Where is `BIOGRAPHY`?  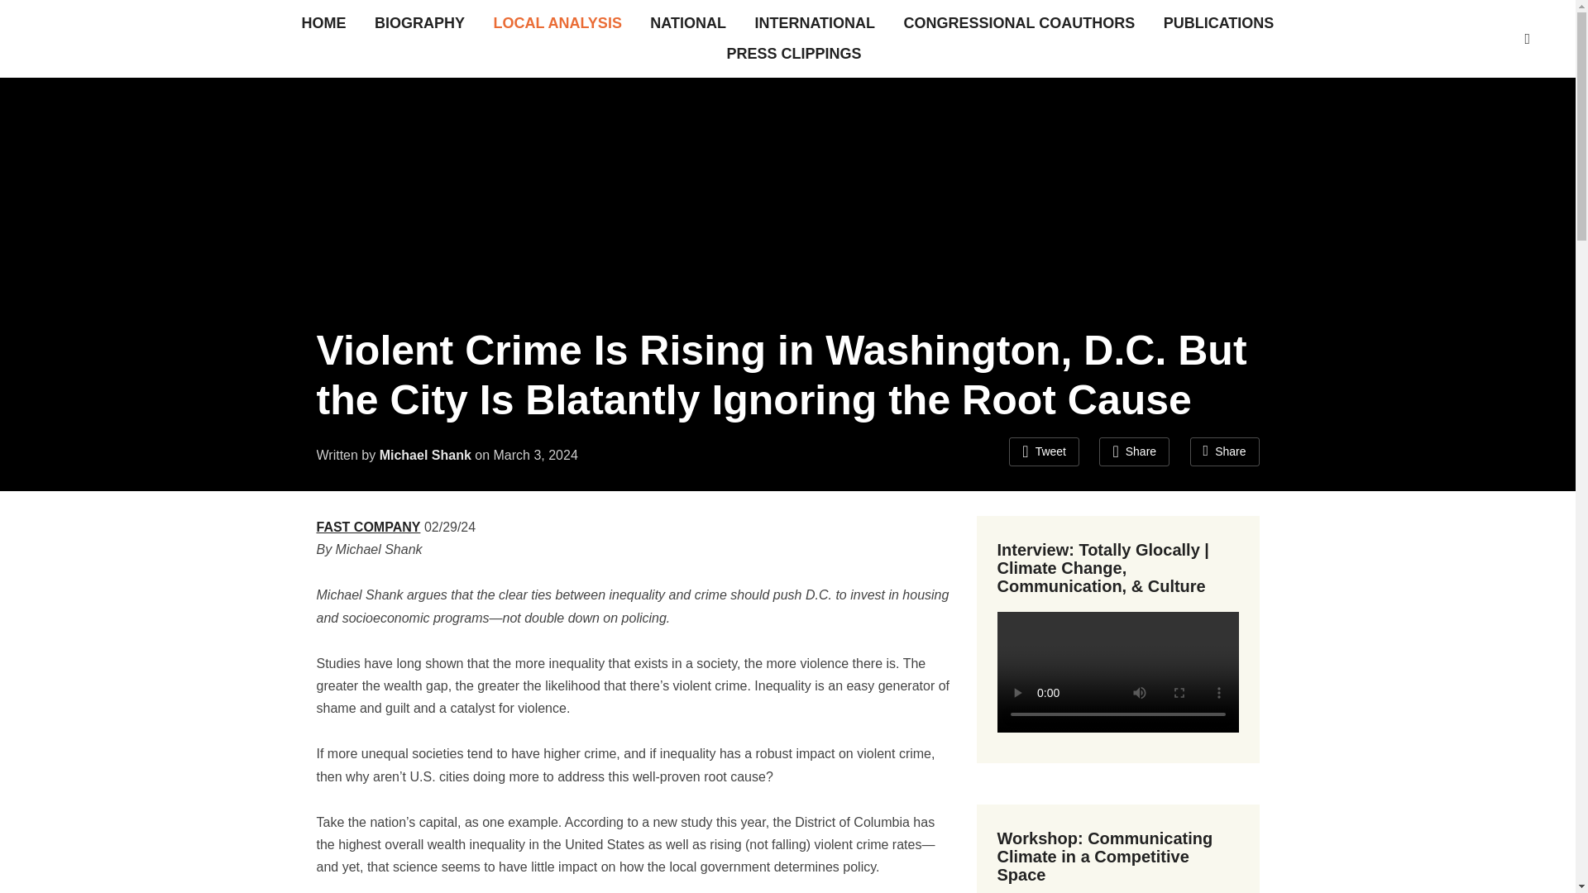 BIOGRAPHY is located at coordinates (420, 23).